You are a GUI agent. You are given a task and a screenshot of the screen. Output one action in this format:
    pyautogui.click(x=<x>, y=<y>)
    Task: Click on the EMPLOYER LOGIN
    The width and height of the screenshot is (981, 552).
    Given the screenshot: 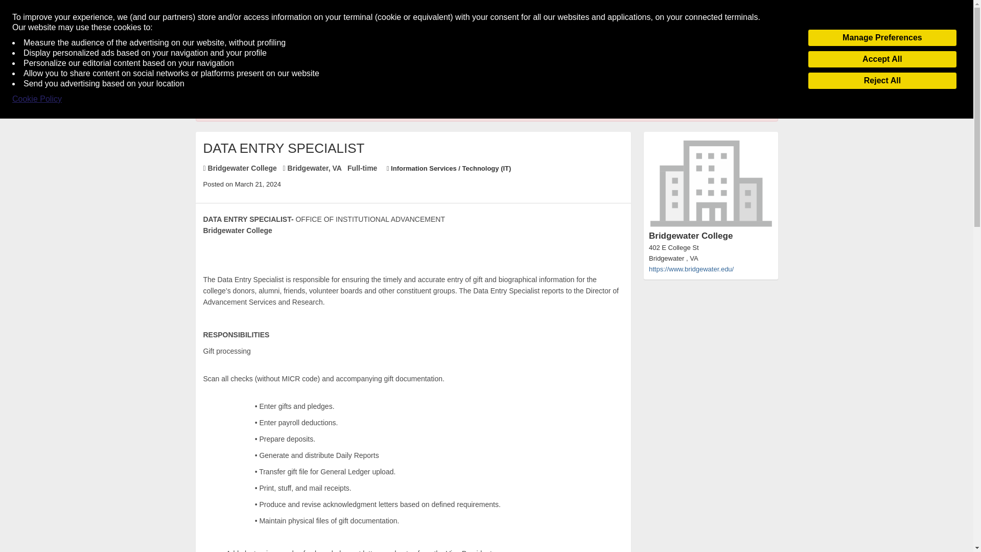 What is the action you would take?
    pyautogui.click(x=666, y=61)
    